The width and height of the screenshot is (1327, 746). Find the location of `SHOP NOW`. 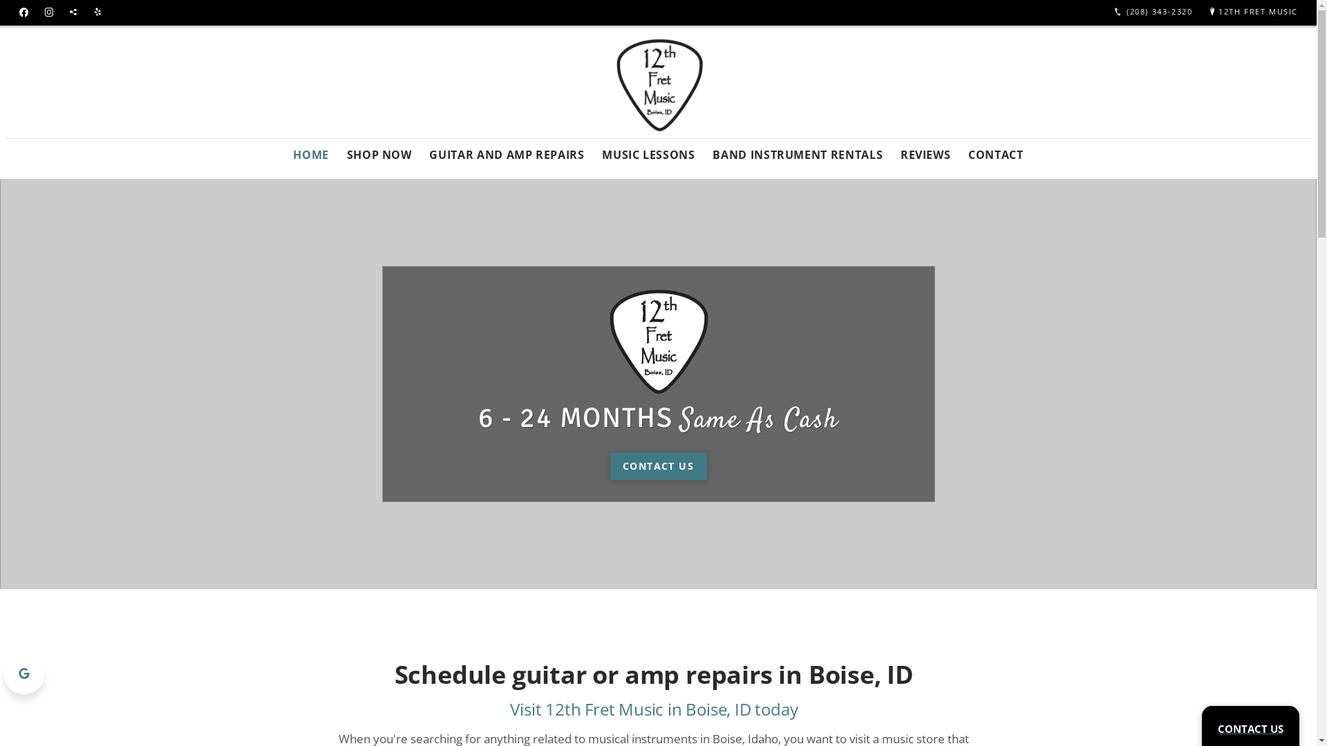

SHOP NOW is located at coordinates (379, 151).